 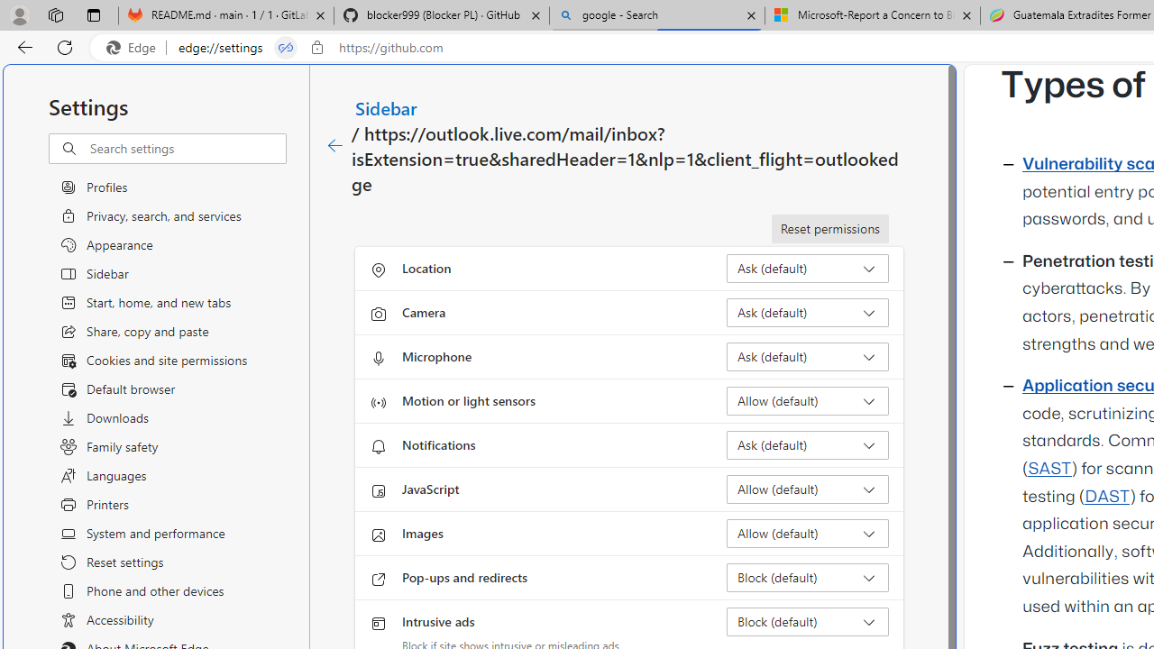 What do you see at coordinates (286, 48) in the screenshot?
I see `Tabs in split screen` at bounding box center [286, 48].